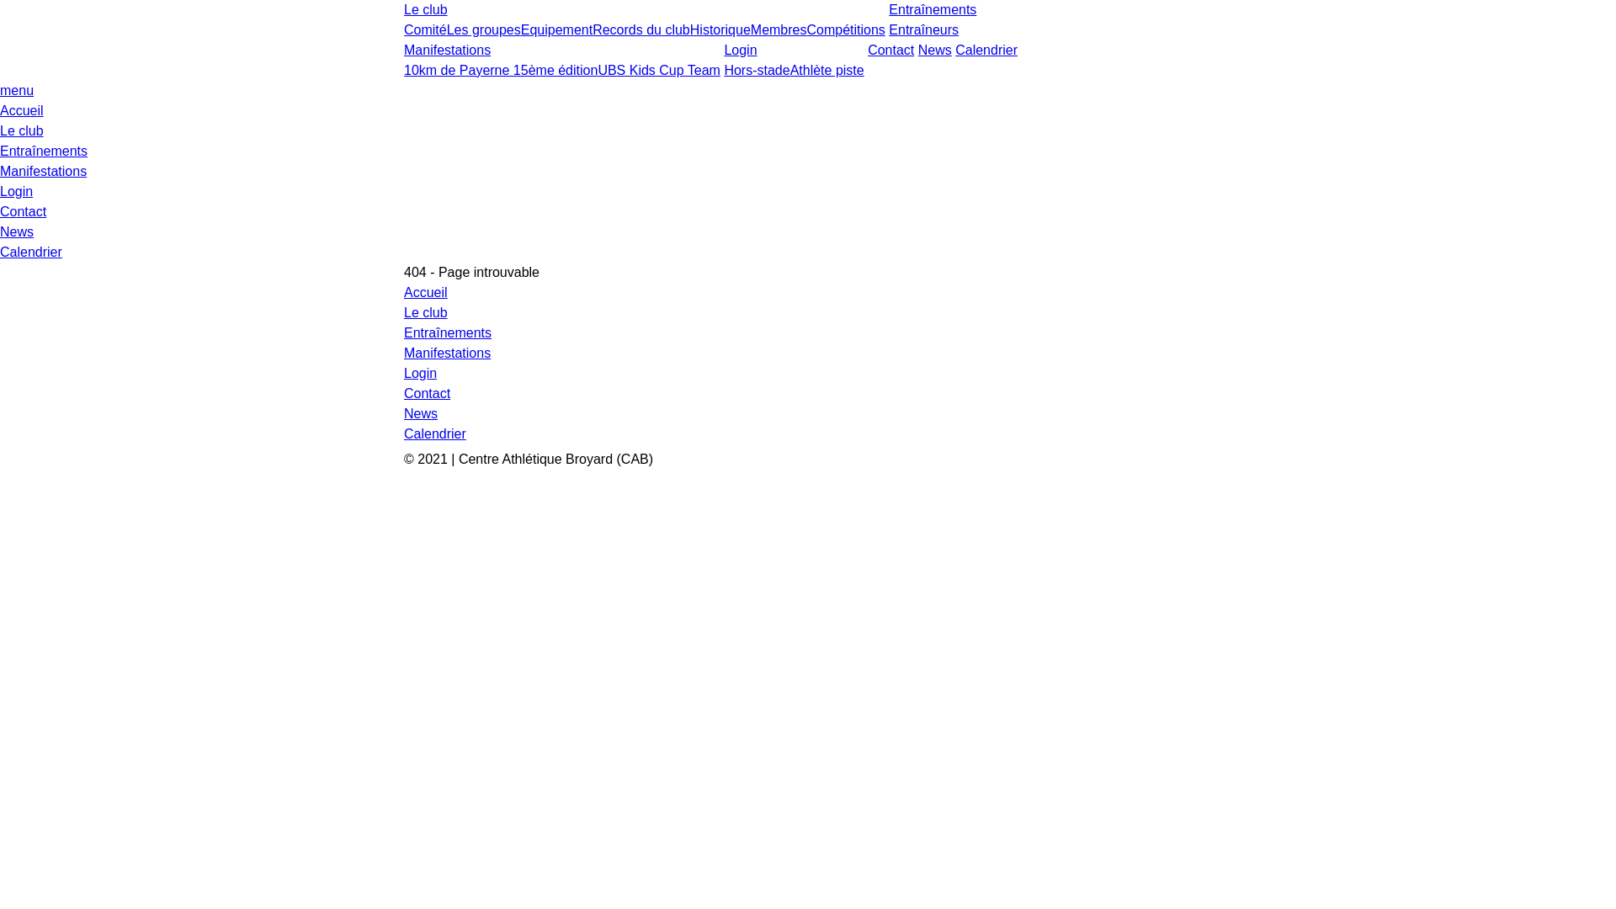 Image resolution: width=1616 pixels, height=909 pixels. What do you see at coordinates (24, 212) in the screenshot?
I see `Contact` at bounding box center [24, 212].